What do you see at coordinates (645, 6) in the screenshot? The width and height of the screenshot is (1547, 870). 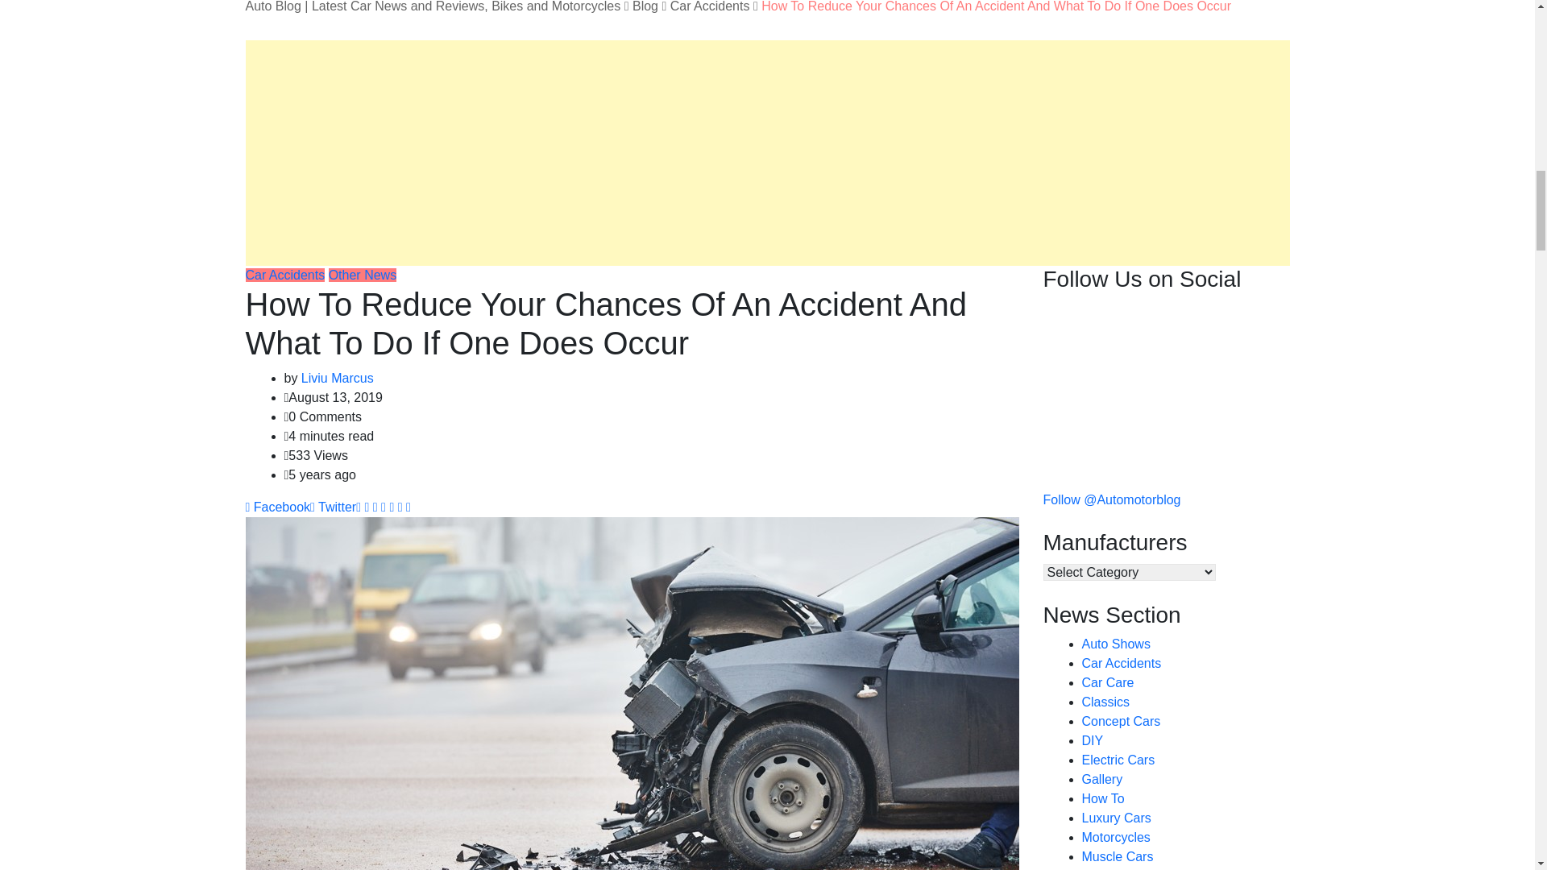 I see `Go to Blog.` at bounding box center [645, 6].